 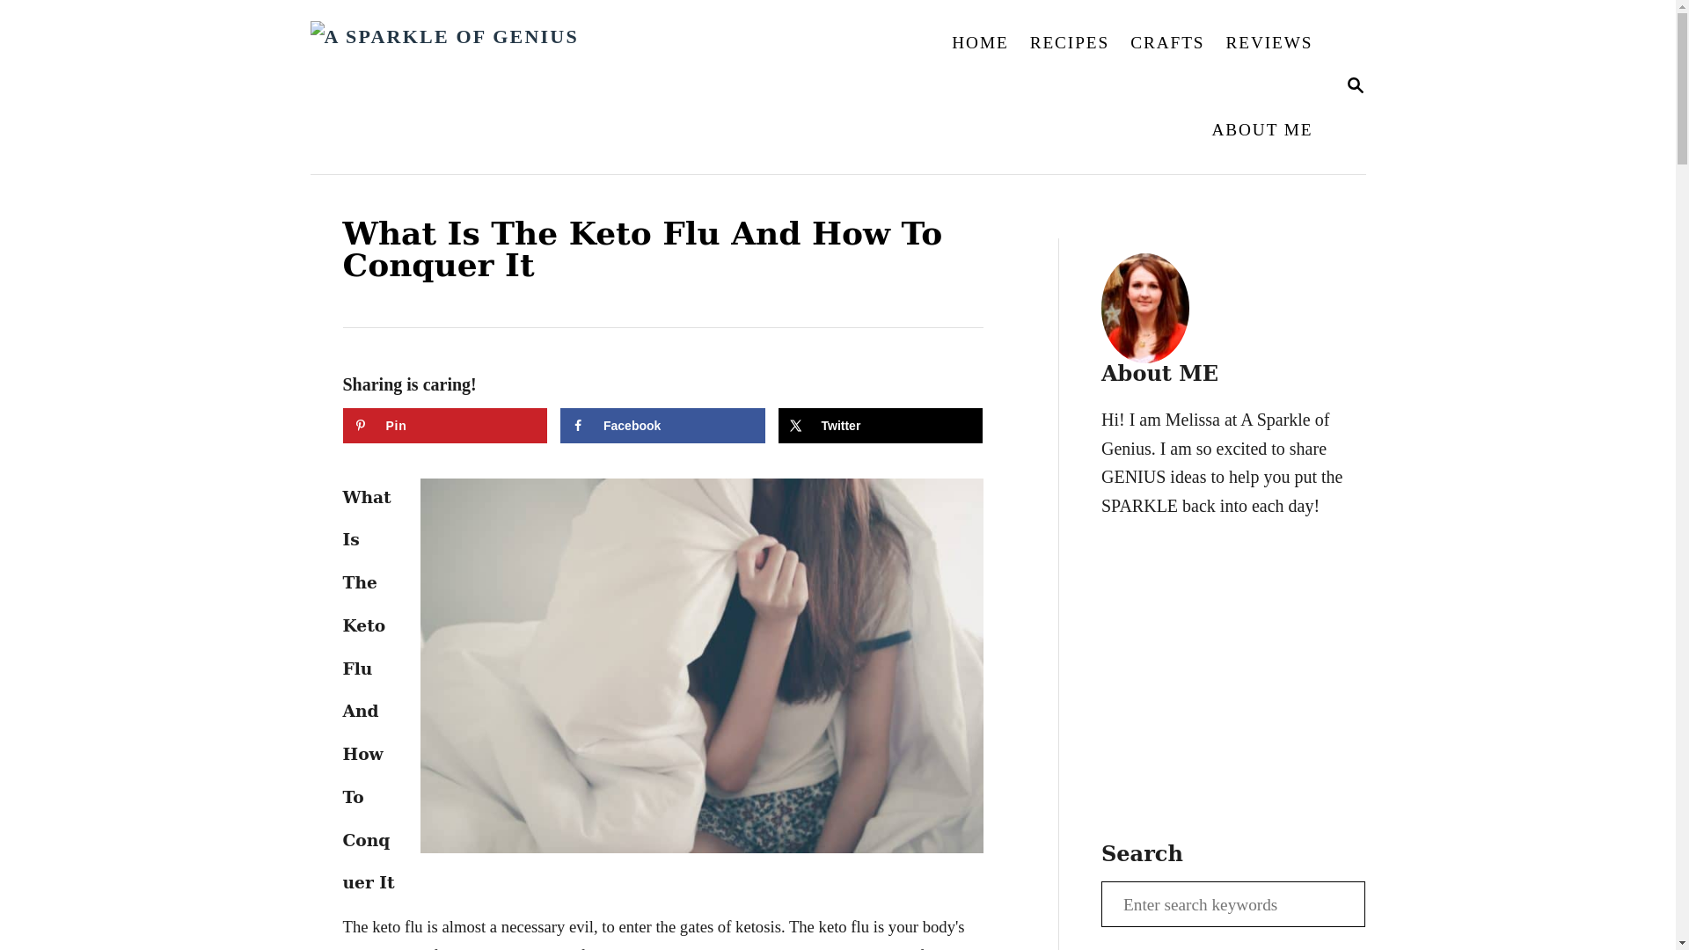 What do you see at coordinates (445, 426) in the screenshot?
I see `Pin` at bounding box center [445, 426].